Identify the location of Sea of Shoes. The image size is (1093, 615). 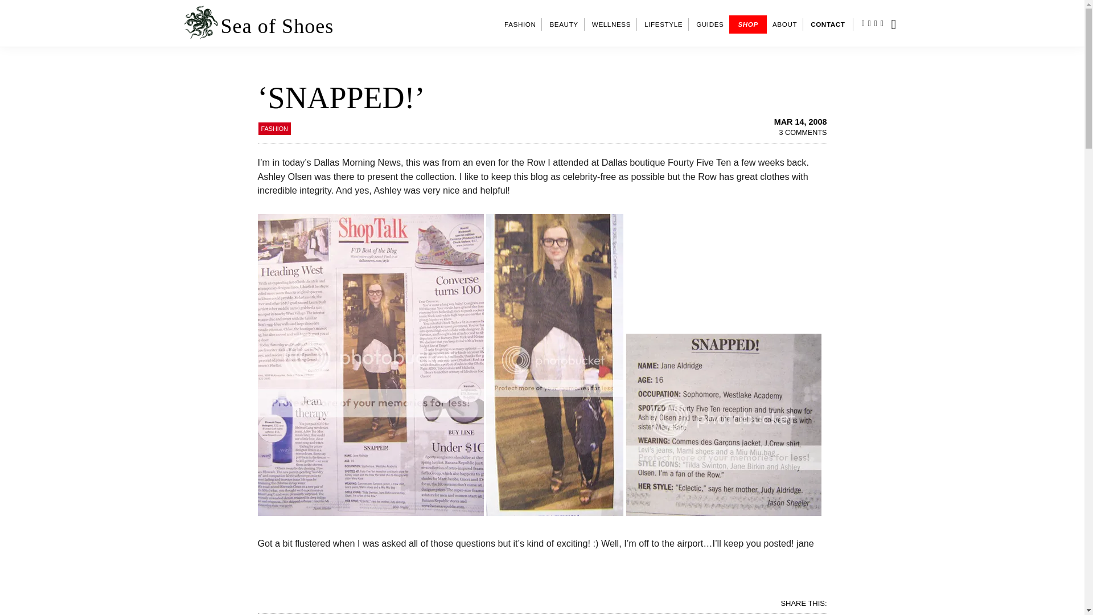
(277, 26).